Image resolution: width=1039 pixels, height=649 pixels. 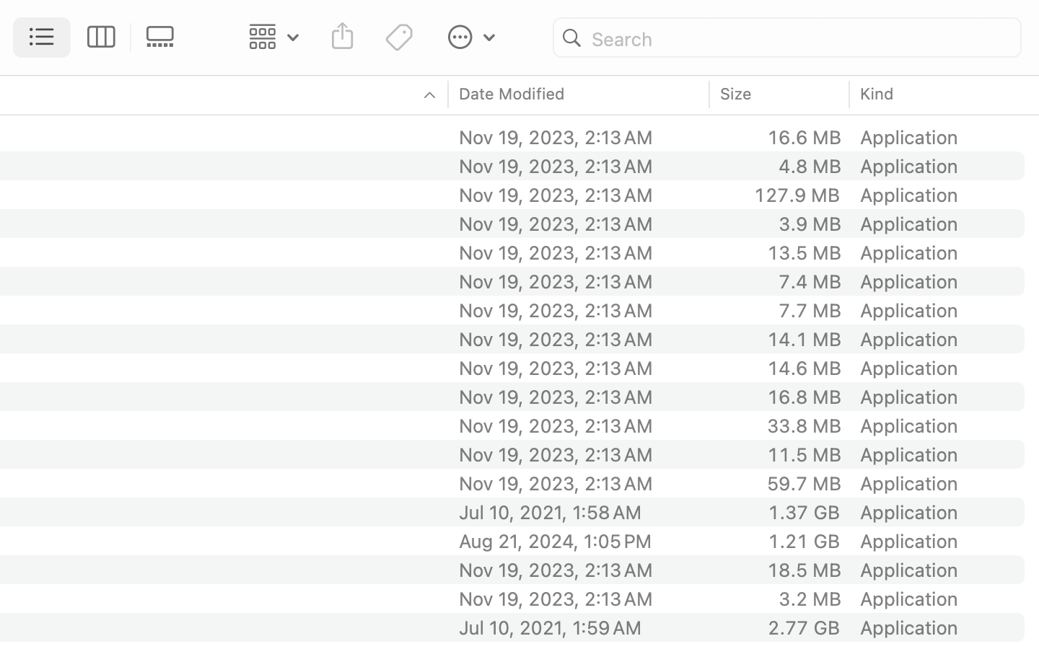 What do you see at coordinates (804, 512) in the screenshot?
I see `1.37 GB` at bounding box center [804, 512].